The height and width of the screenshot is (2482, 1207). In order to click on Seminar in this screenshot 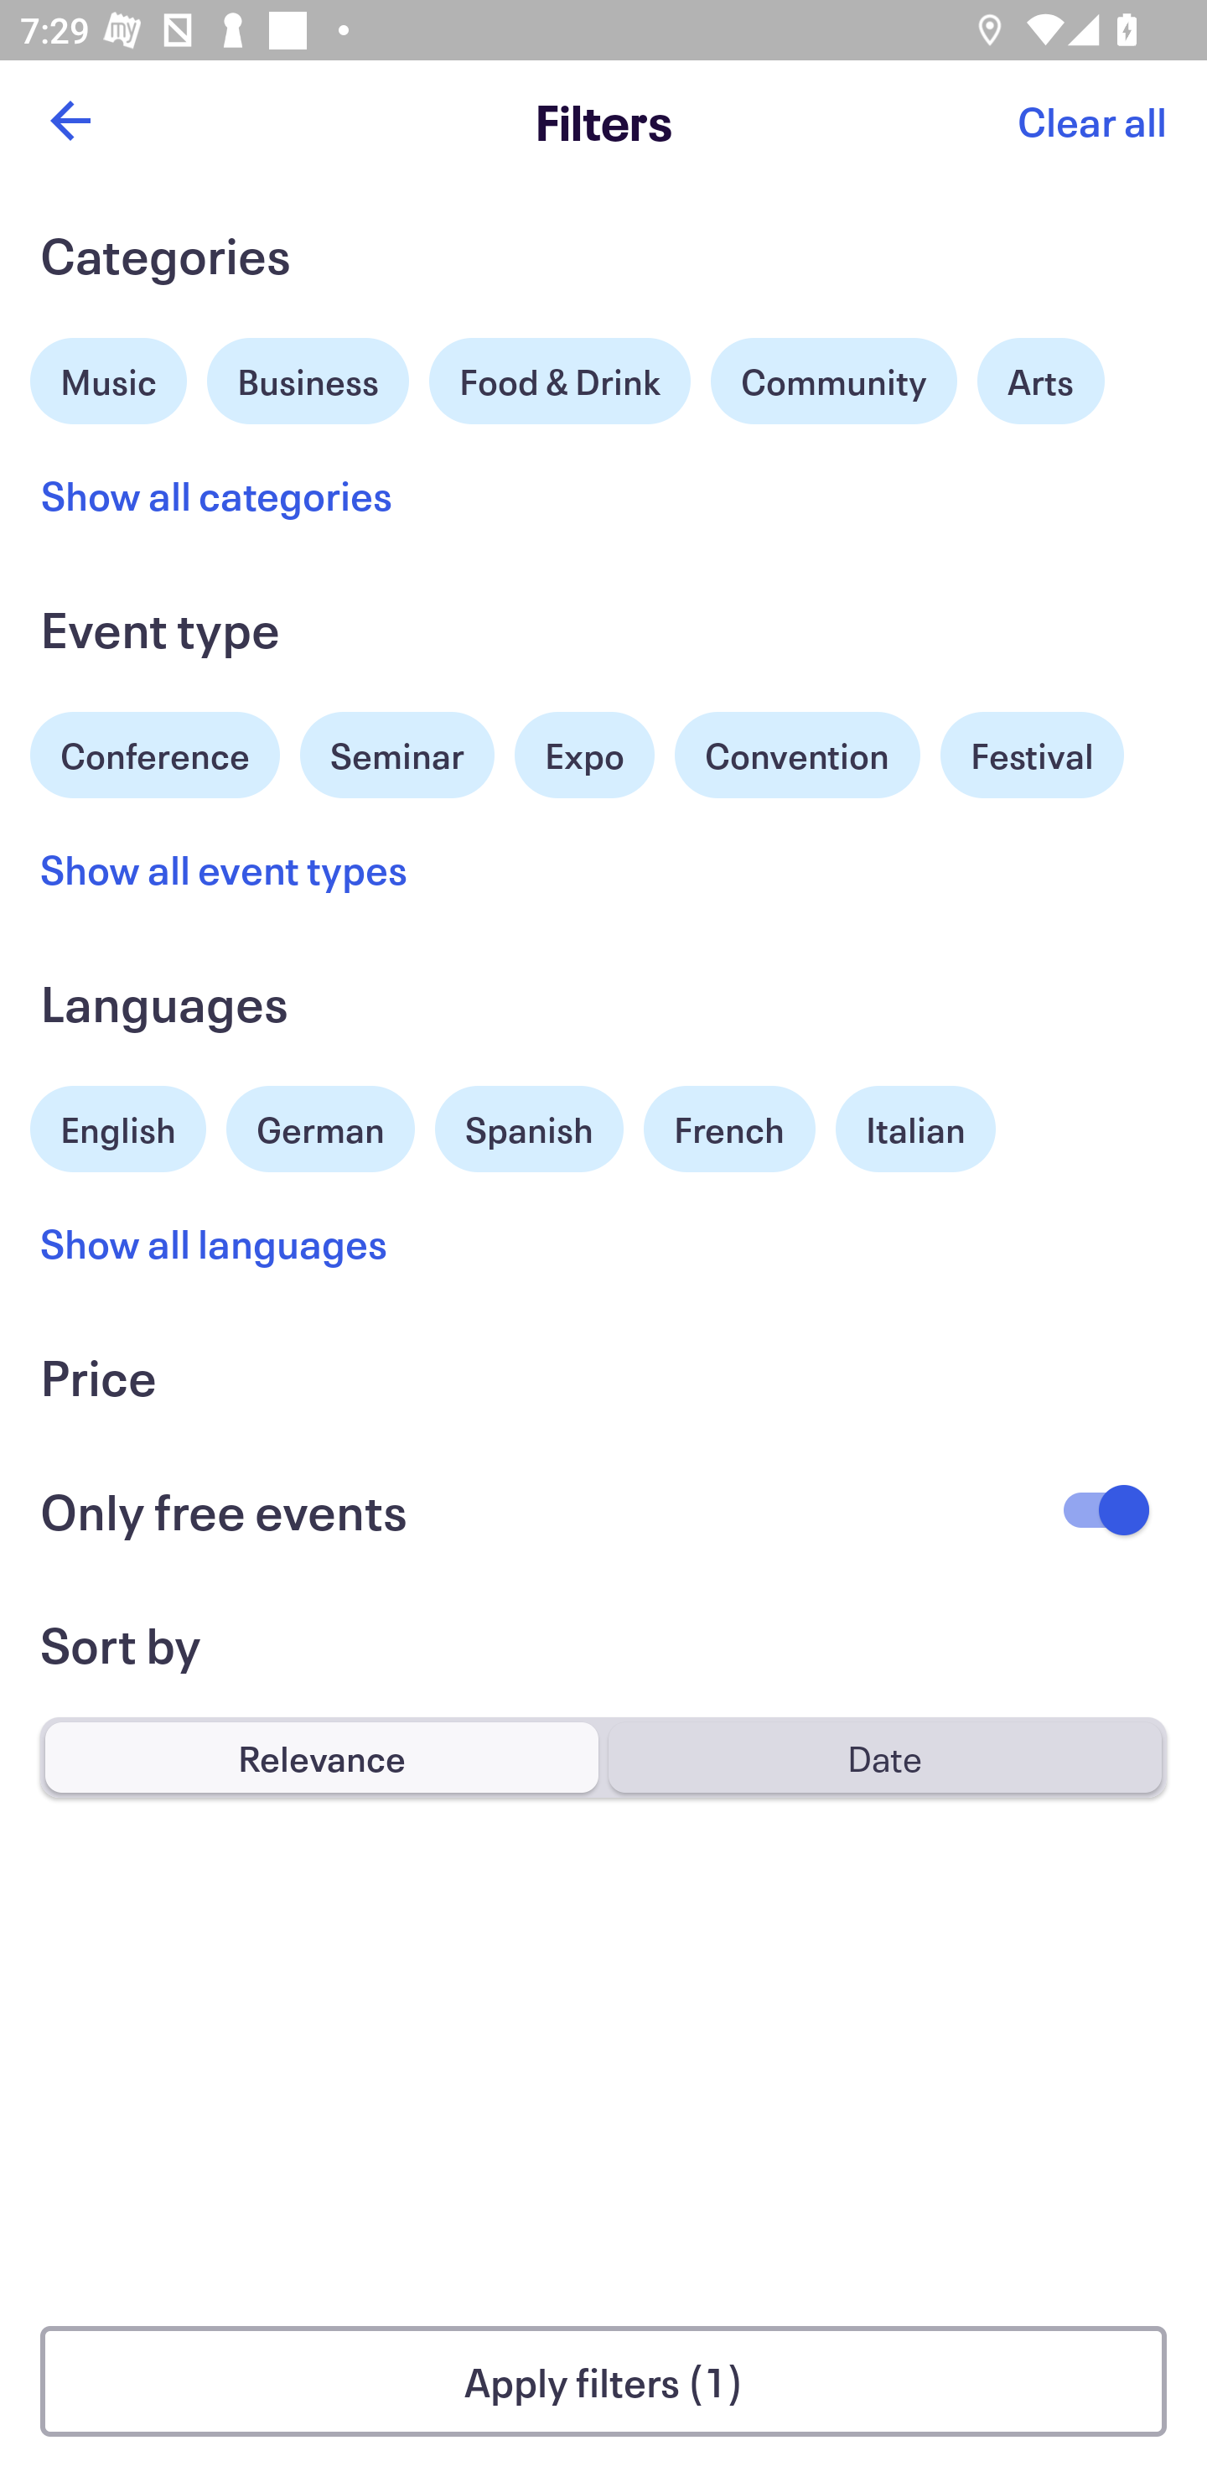, I will do `click(397, 755)`.